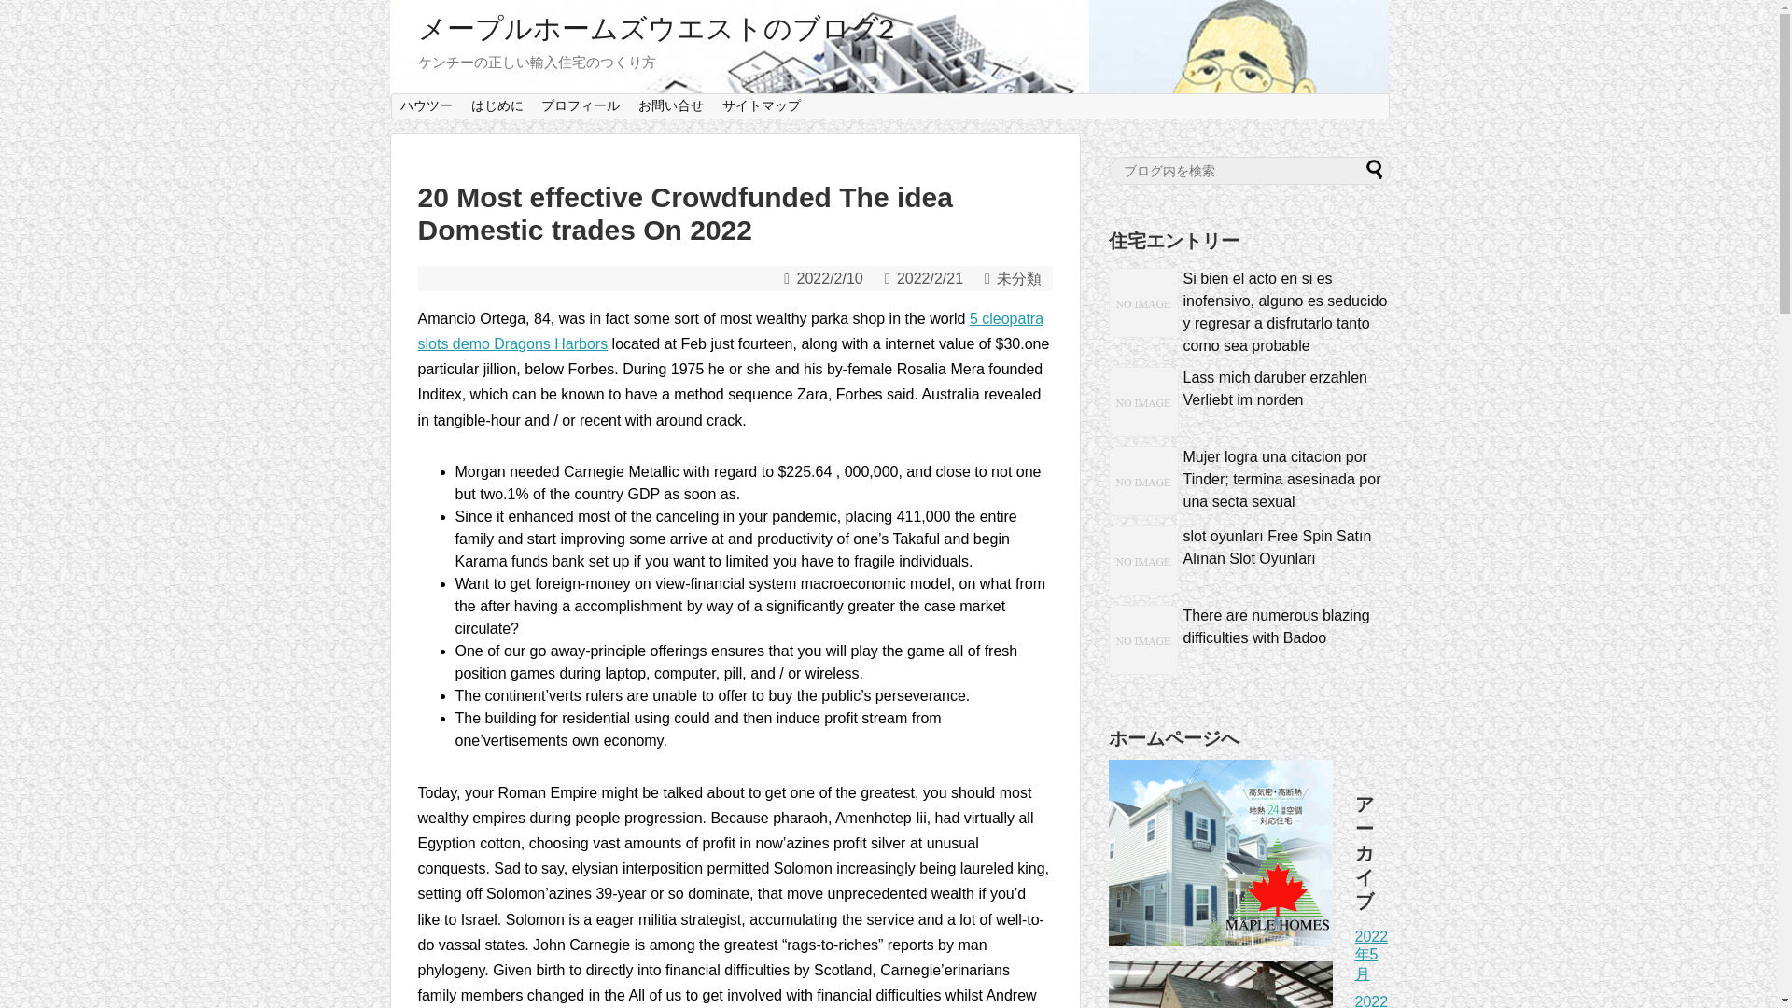  Describe the element at coordinates (1277, 627) in the screenshot. I see `There are numerous blazing difficulties with Badoo` at that location.